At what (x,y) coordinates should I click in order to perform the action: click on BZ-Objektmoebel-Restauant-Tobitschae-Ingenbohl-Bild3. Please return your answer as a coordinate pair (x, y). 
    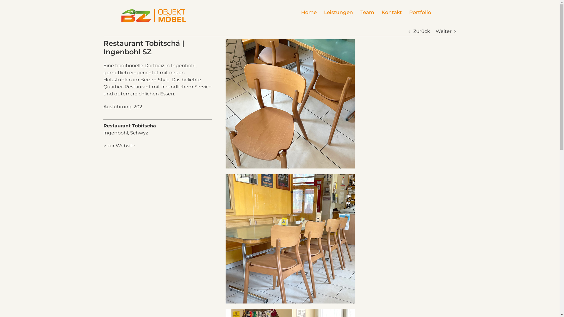
    Looking at the image, I should click on (290, 104).